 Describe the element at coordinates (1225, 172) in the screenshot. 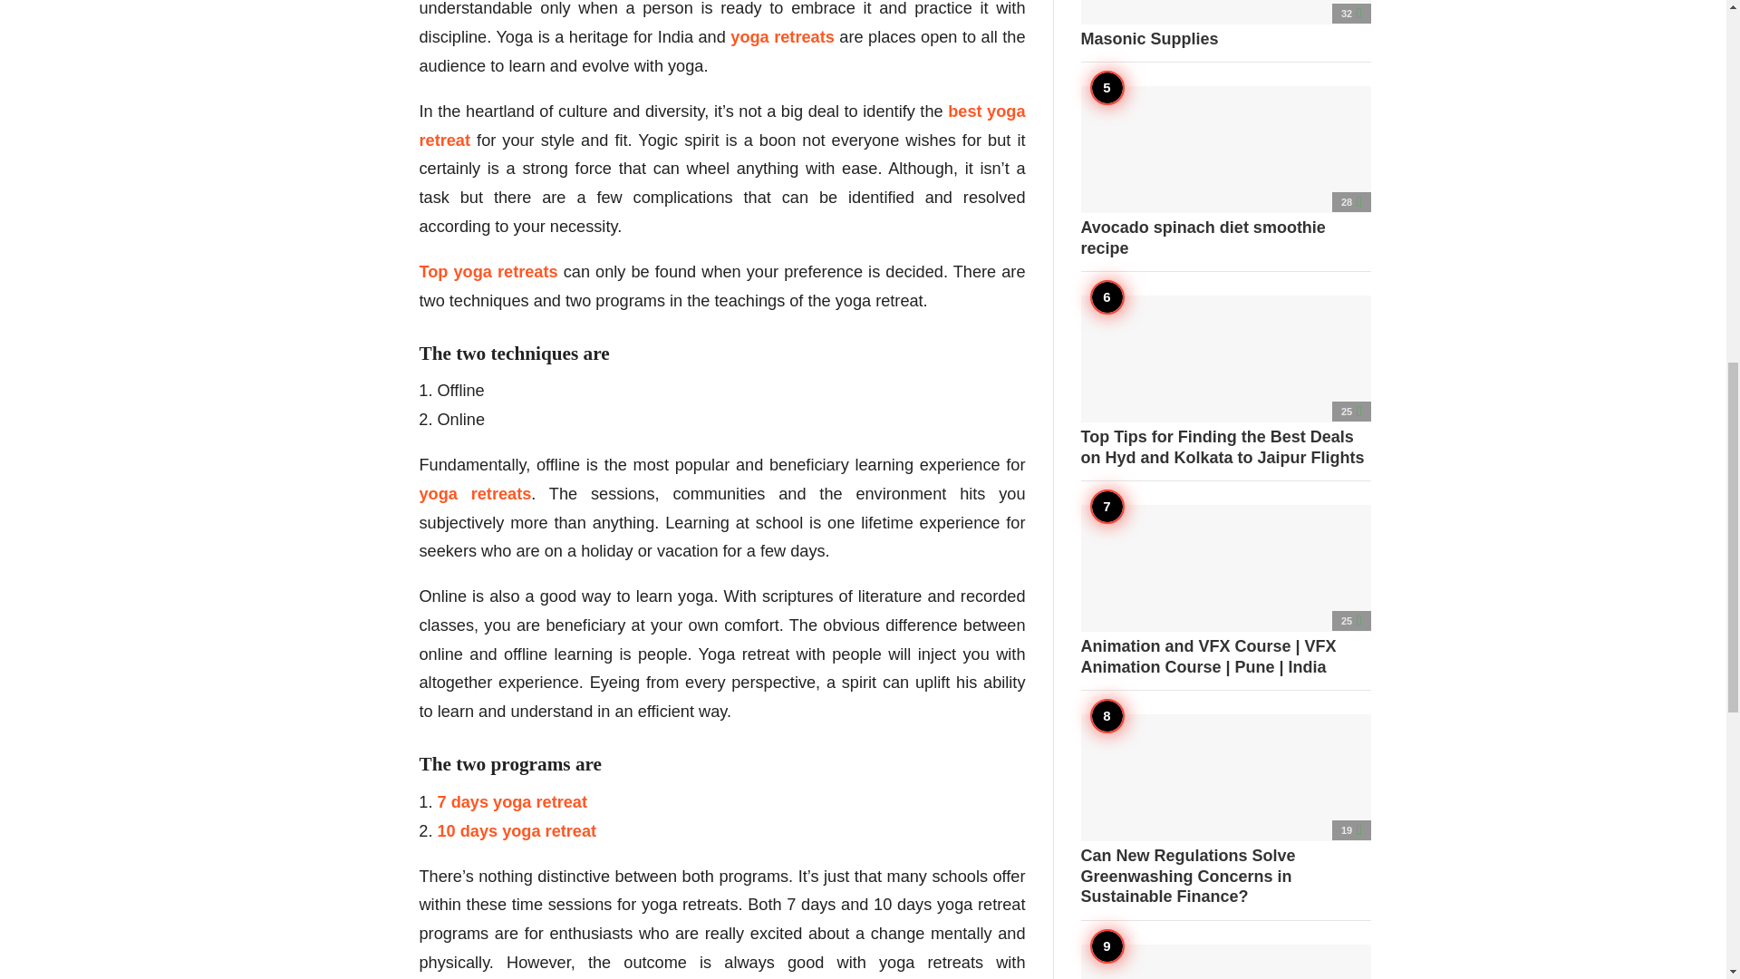

I see `Avocado spinach diet smoothie recipe` at that location.